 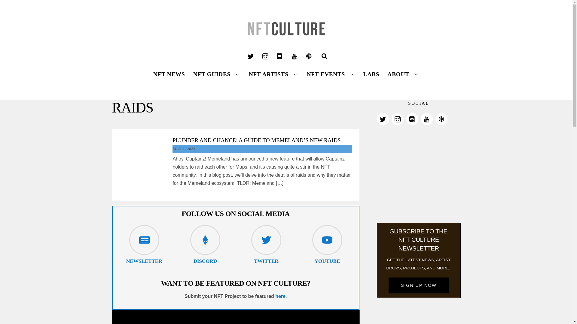 I want to click on LABS, so click(x=371, y=74).